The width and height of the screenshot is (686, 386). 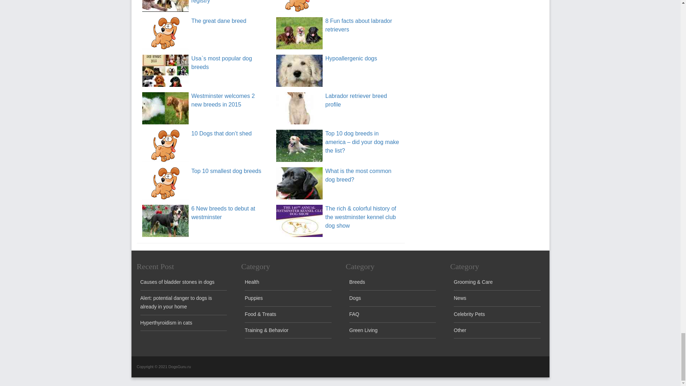 I want to click on Top 10 smallest dog breeds, so click(x=226, y=171).